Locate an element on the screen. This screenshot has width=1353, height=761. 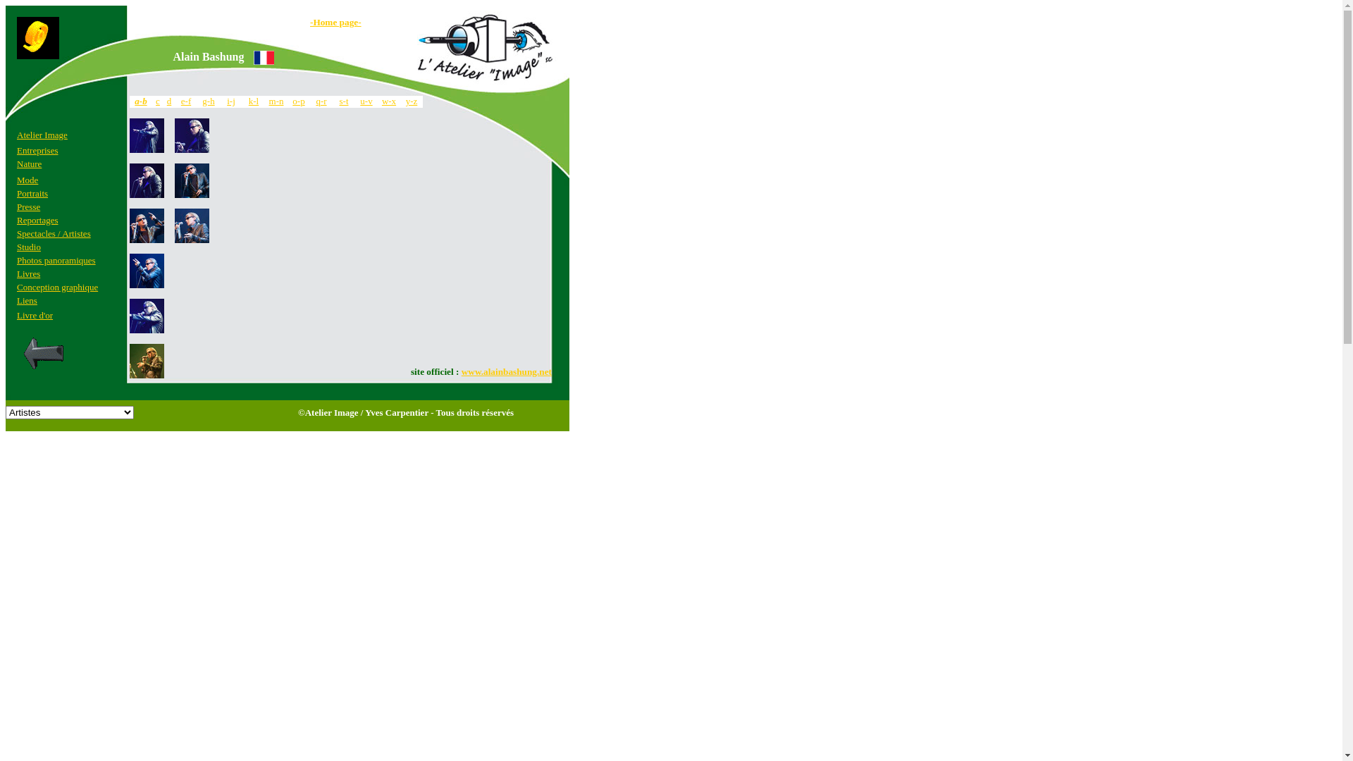
Nature is located at coordinates (30, 163).